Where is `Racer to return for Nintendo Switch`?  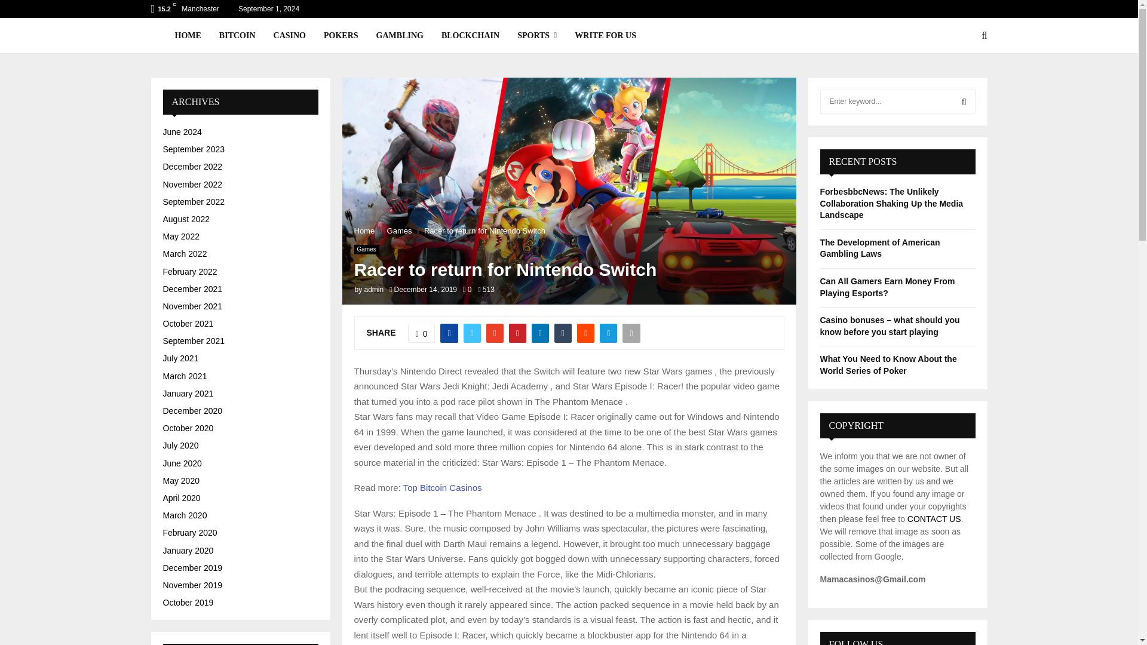
Racer to return for Nintendo Switch is located at coordinates (485, 231).